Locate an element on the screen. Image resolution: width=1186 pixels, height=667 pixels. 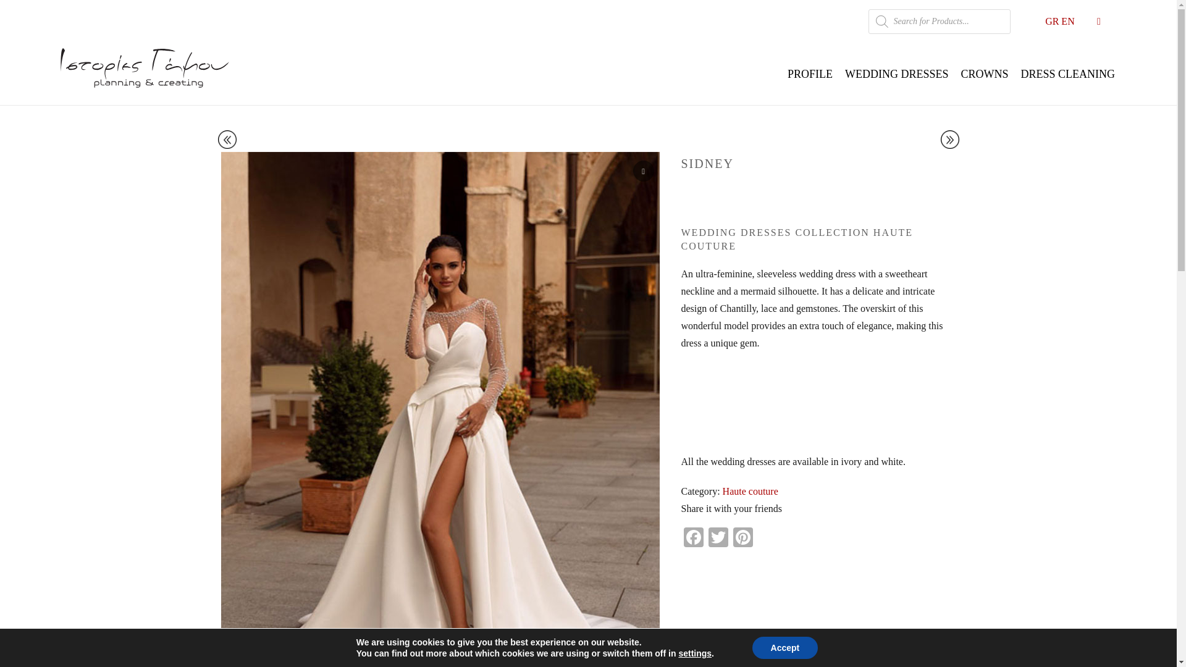
PROFILE is located at coordinates (810, 74).